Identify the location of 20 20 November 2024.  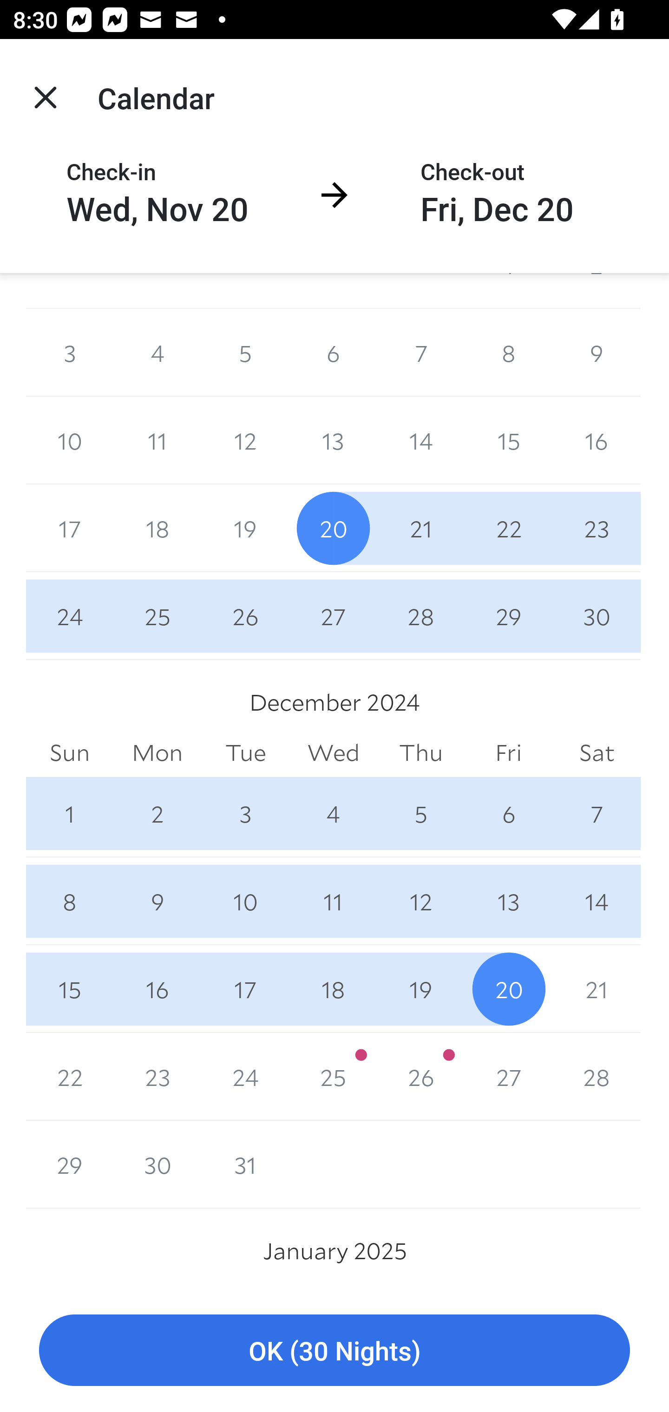
(334, 528).